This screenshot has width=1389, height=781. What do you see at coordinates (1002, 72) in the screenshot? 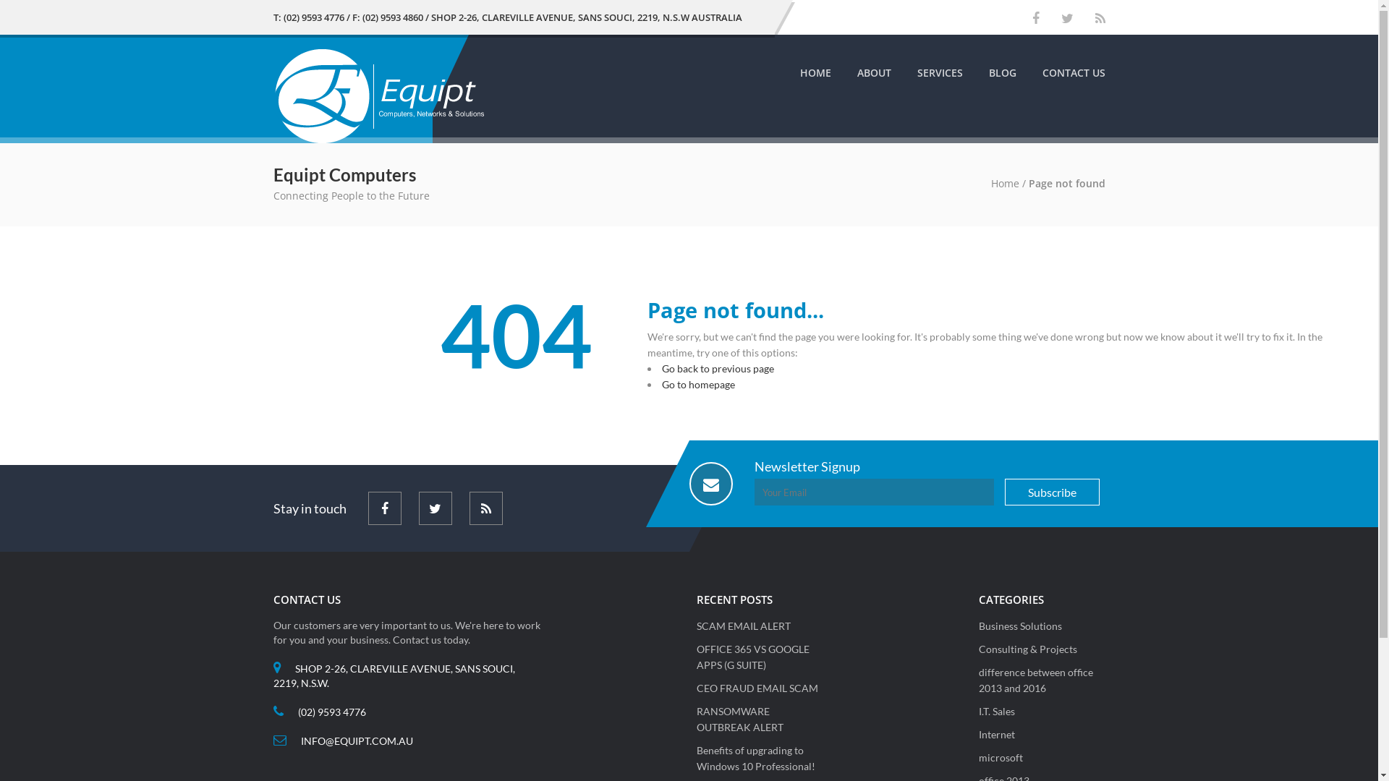
I see `BLOG` at bounding box center [1002, 72].